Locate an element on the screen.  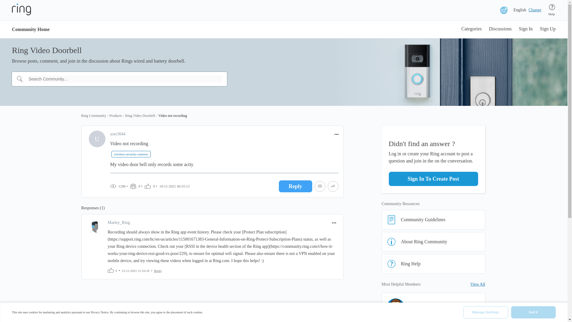
Discussions is located at coordinates (500, 29).